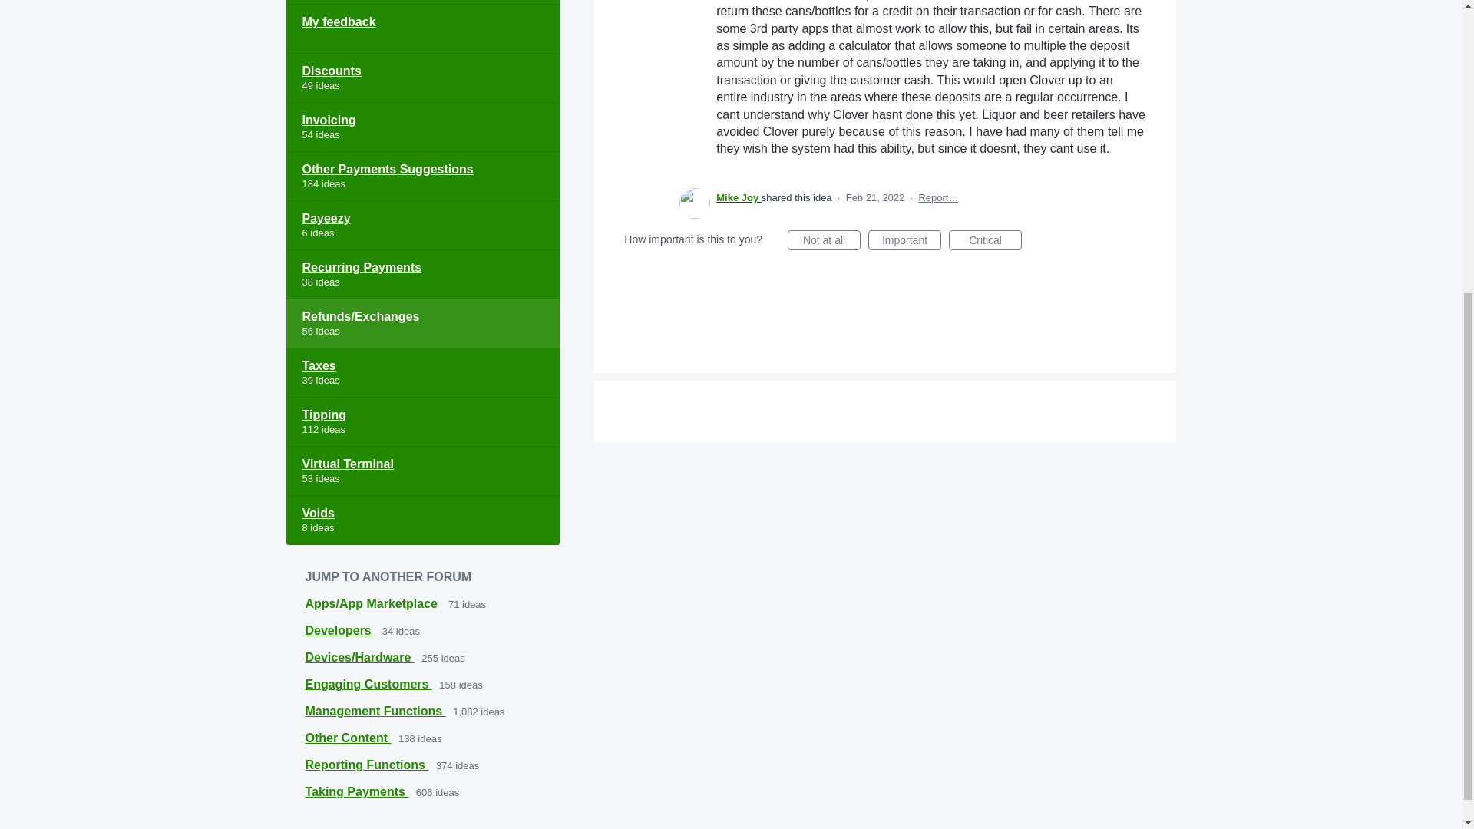 The width and height of the screenshot is (1474, 829). What do you see at coordinates (422, 226) in the screenshot?
I see `View all ideas in category Payeezy` at bounding box center [422, 226].